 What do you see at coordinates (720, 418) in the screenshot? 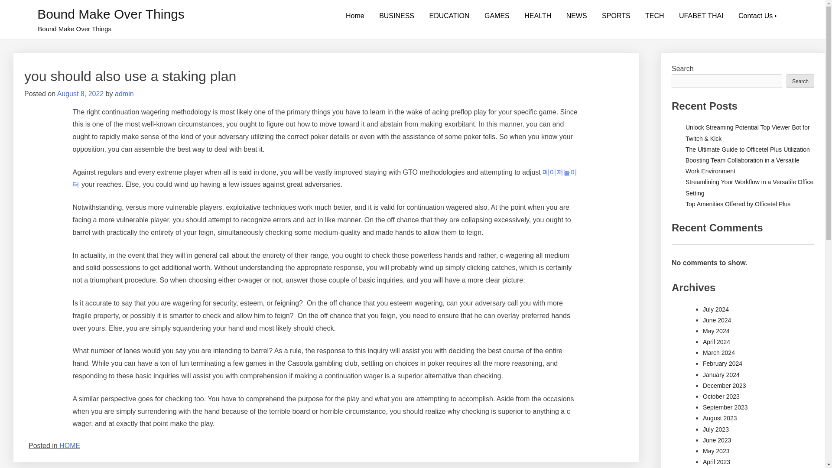
I see `August 2023` at bounding box center [720, 418].